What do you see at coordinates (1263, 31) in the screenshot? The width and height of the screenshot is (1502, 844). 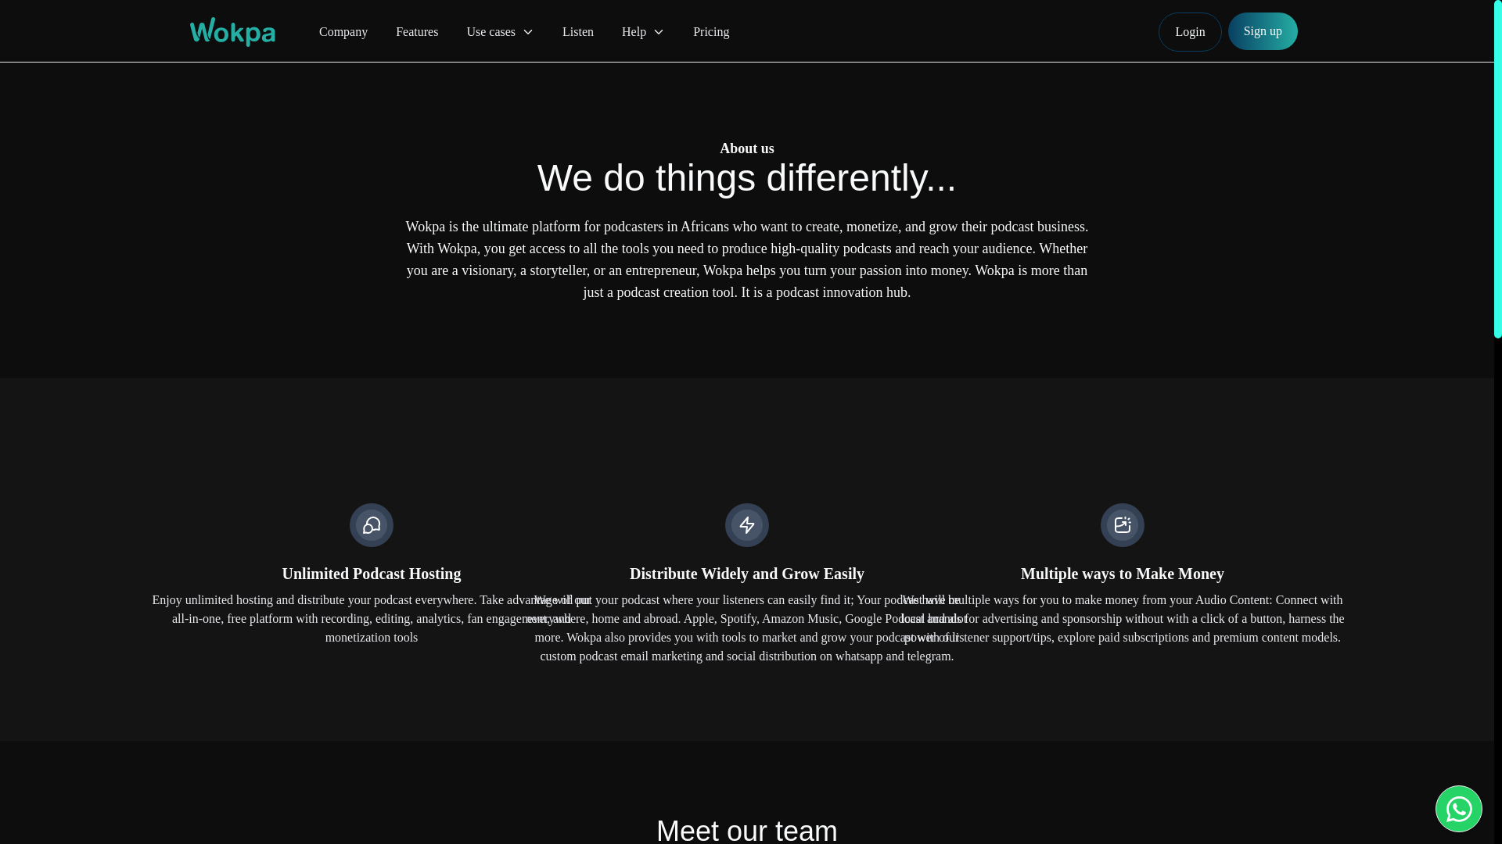 I see `Sign up` at bounding box center [1263, 31].